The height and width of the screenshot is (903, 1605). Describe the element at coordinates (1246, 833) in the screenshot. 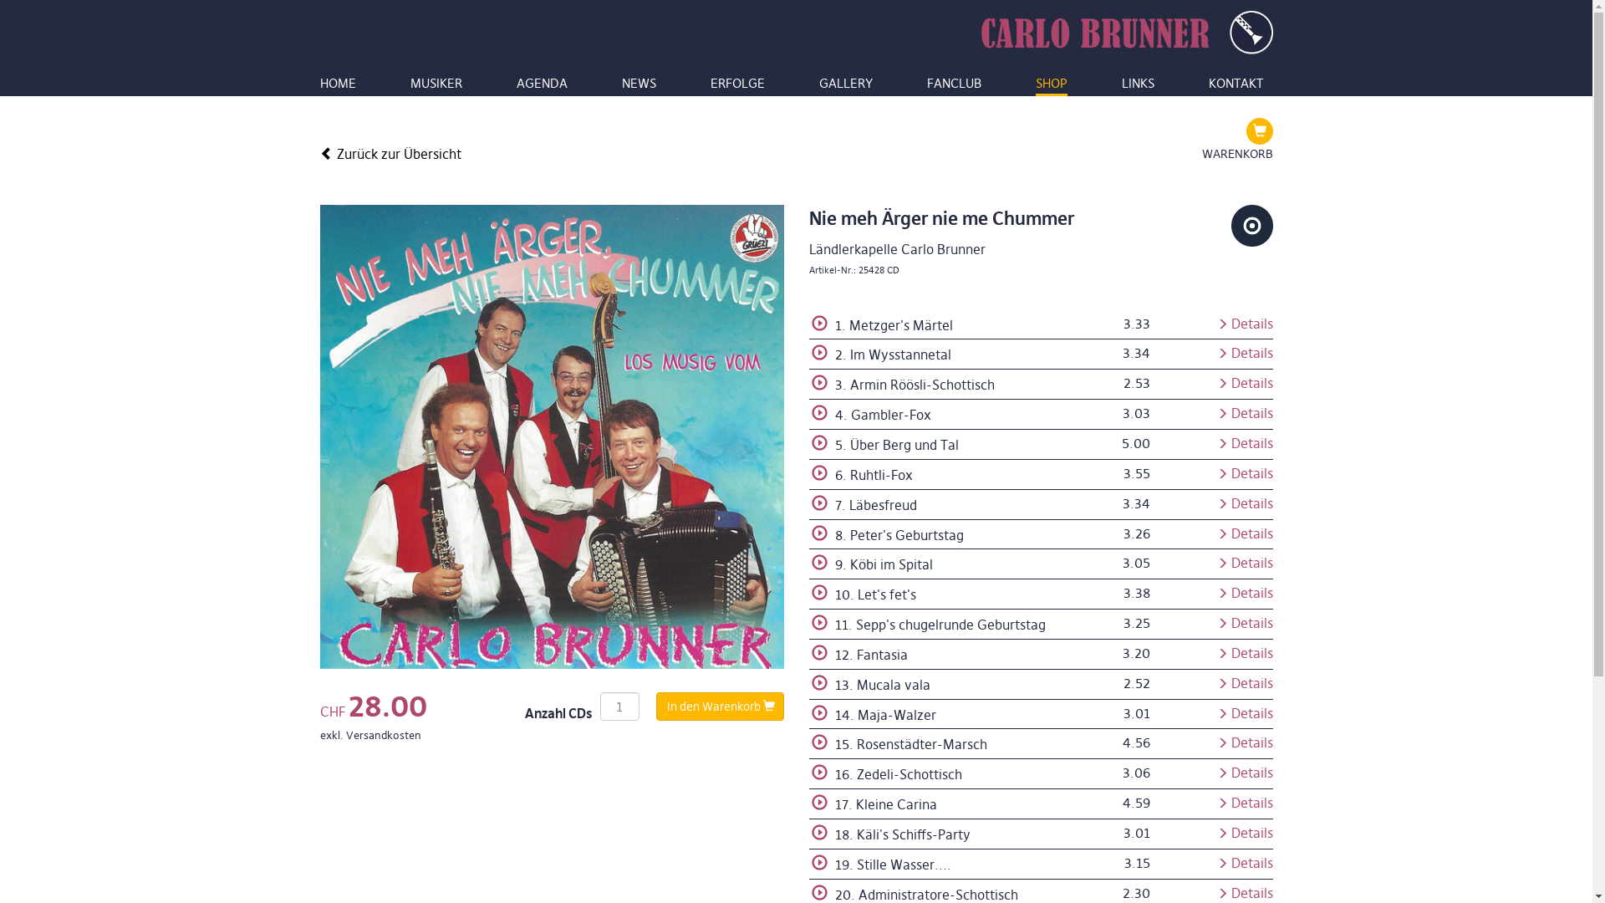

I see `Details` at that location.